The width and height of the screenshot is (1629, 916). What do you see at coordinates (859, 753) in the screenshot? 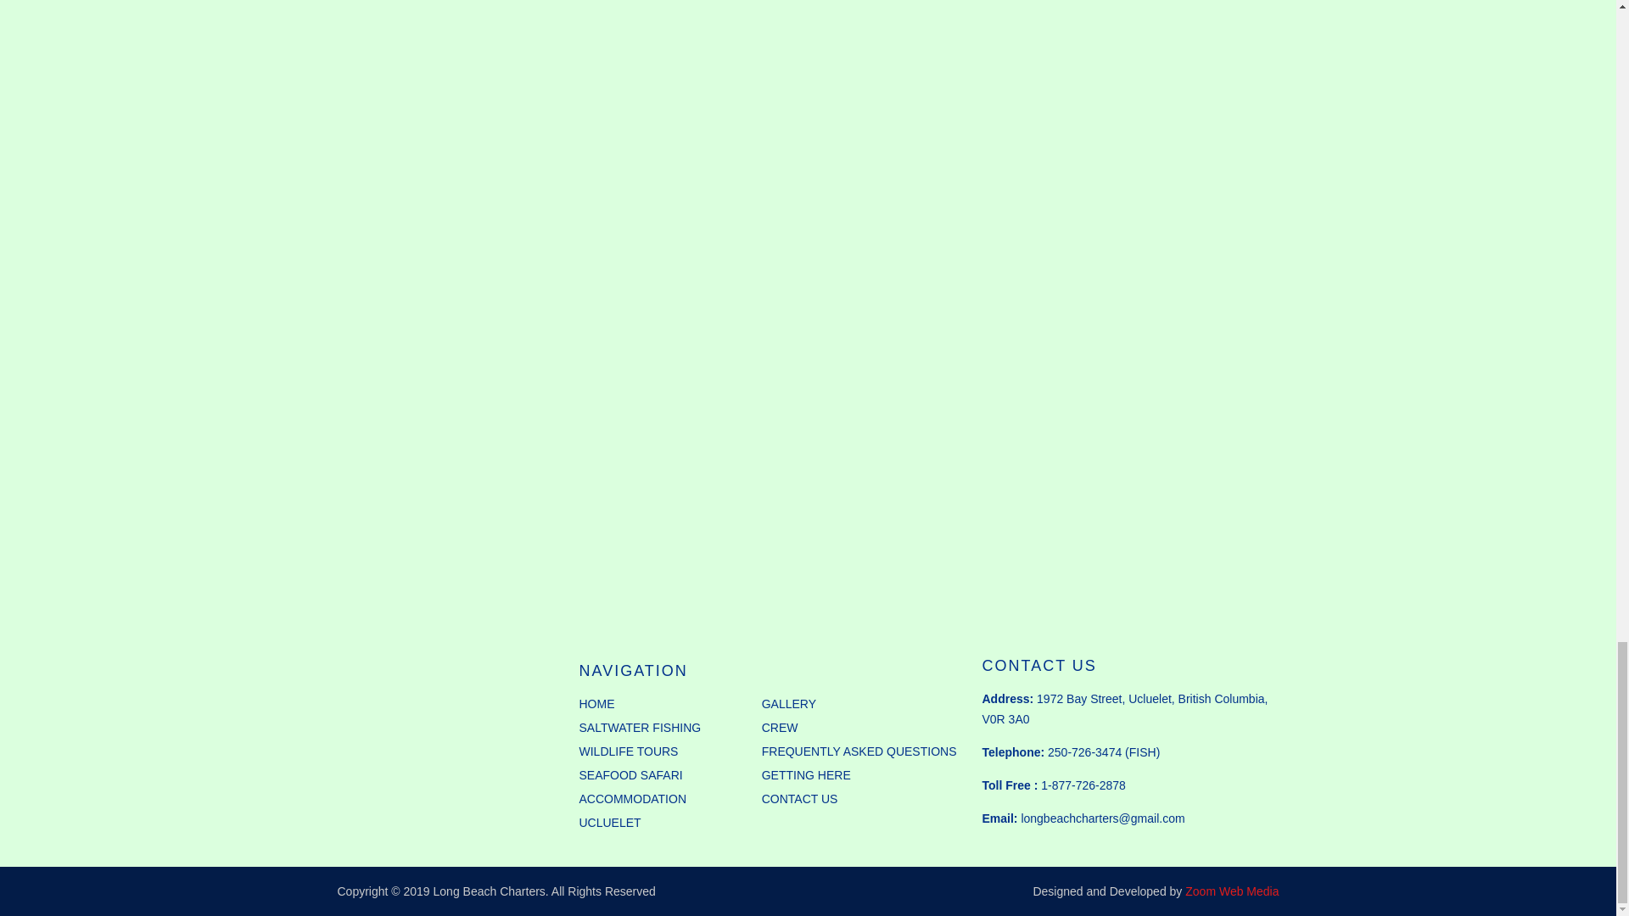
I see `FREQUENTLY ASKED QUESTIONS` at bounding box center [859, 753].